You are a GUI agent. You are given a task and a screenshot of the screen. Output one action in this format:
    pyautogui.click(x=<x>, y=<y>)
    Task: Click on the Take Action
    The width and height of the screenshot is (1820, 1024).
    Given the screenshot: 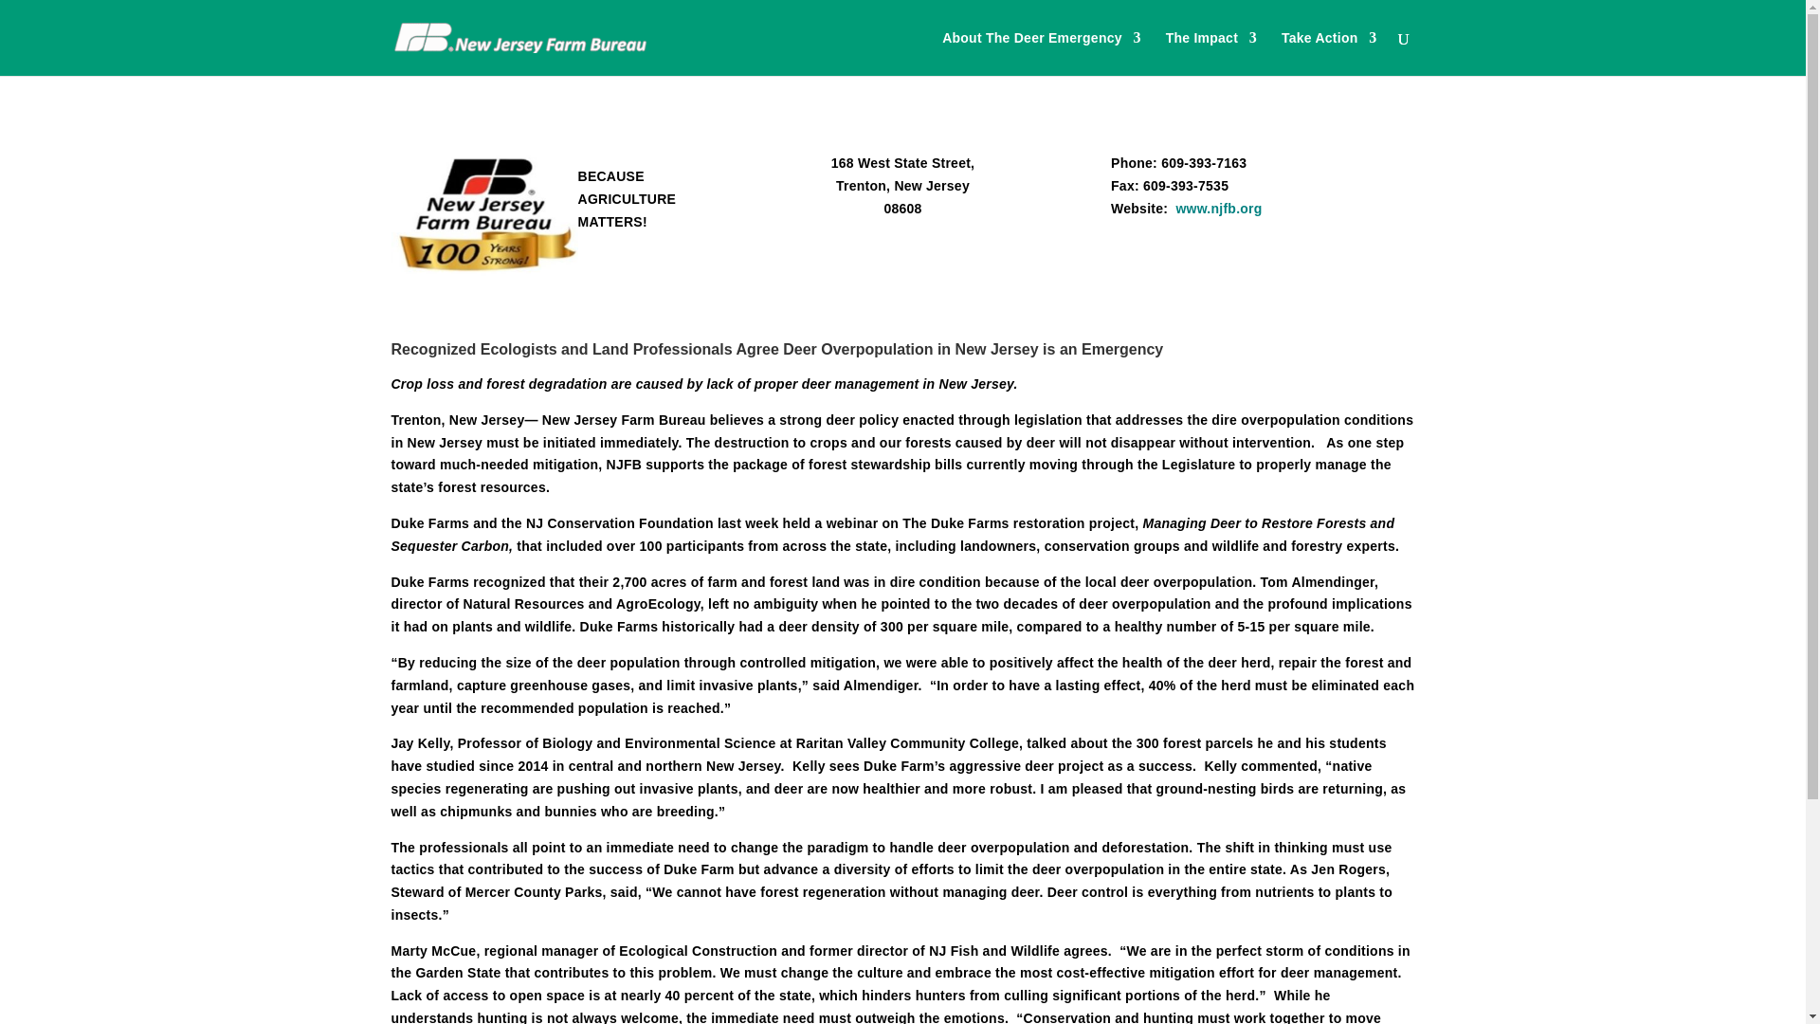 What is the action you would take?
    pyautogui.click(x=1329, y=53)
    